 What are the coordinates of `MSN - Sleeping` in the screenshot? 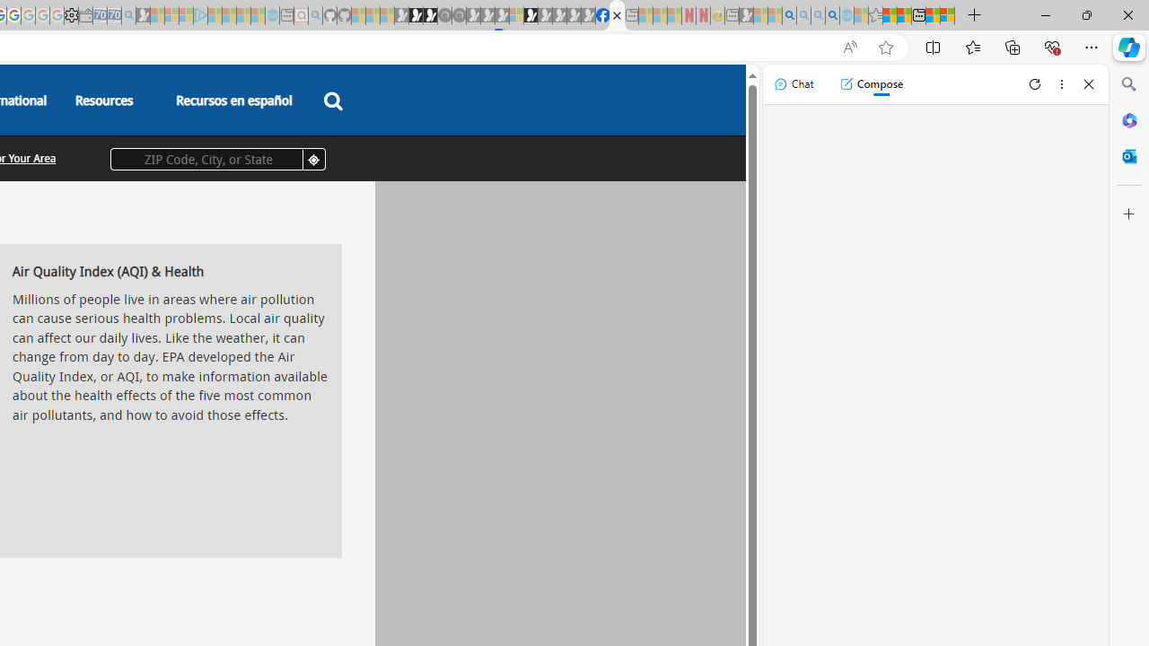 It's located at (746, 16).